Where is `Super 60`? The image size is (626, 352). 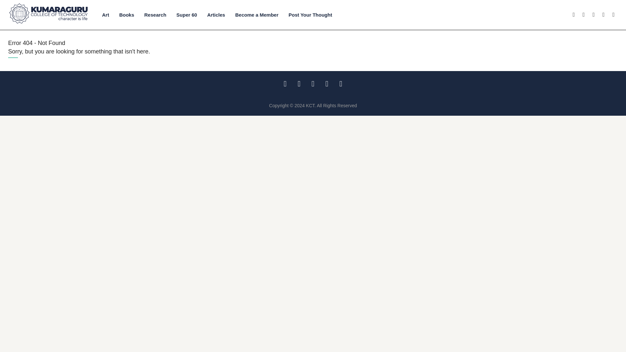 Super 60 is located at coordinates (186, 14).